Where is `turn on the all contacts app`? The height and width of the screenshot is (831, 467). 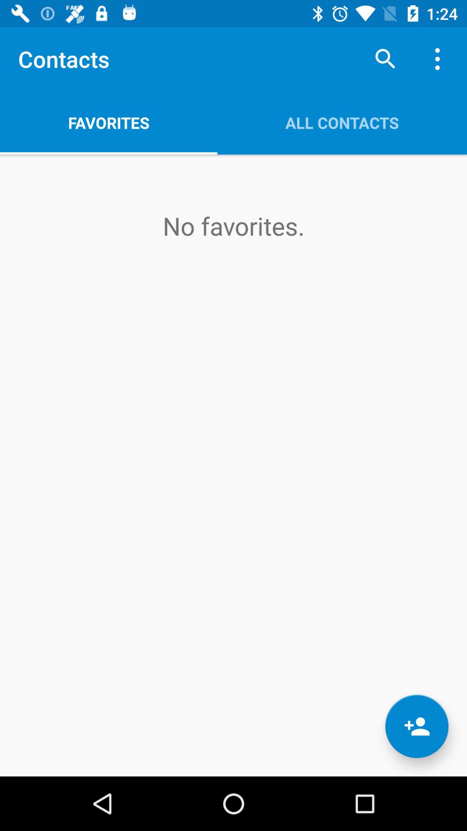 turn on the all contacts app is located at coordinates (342, 122).